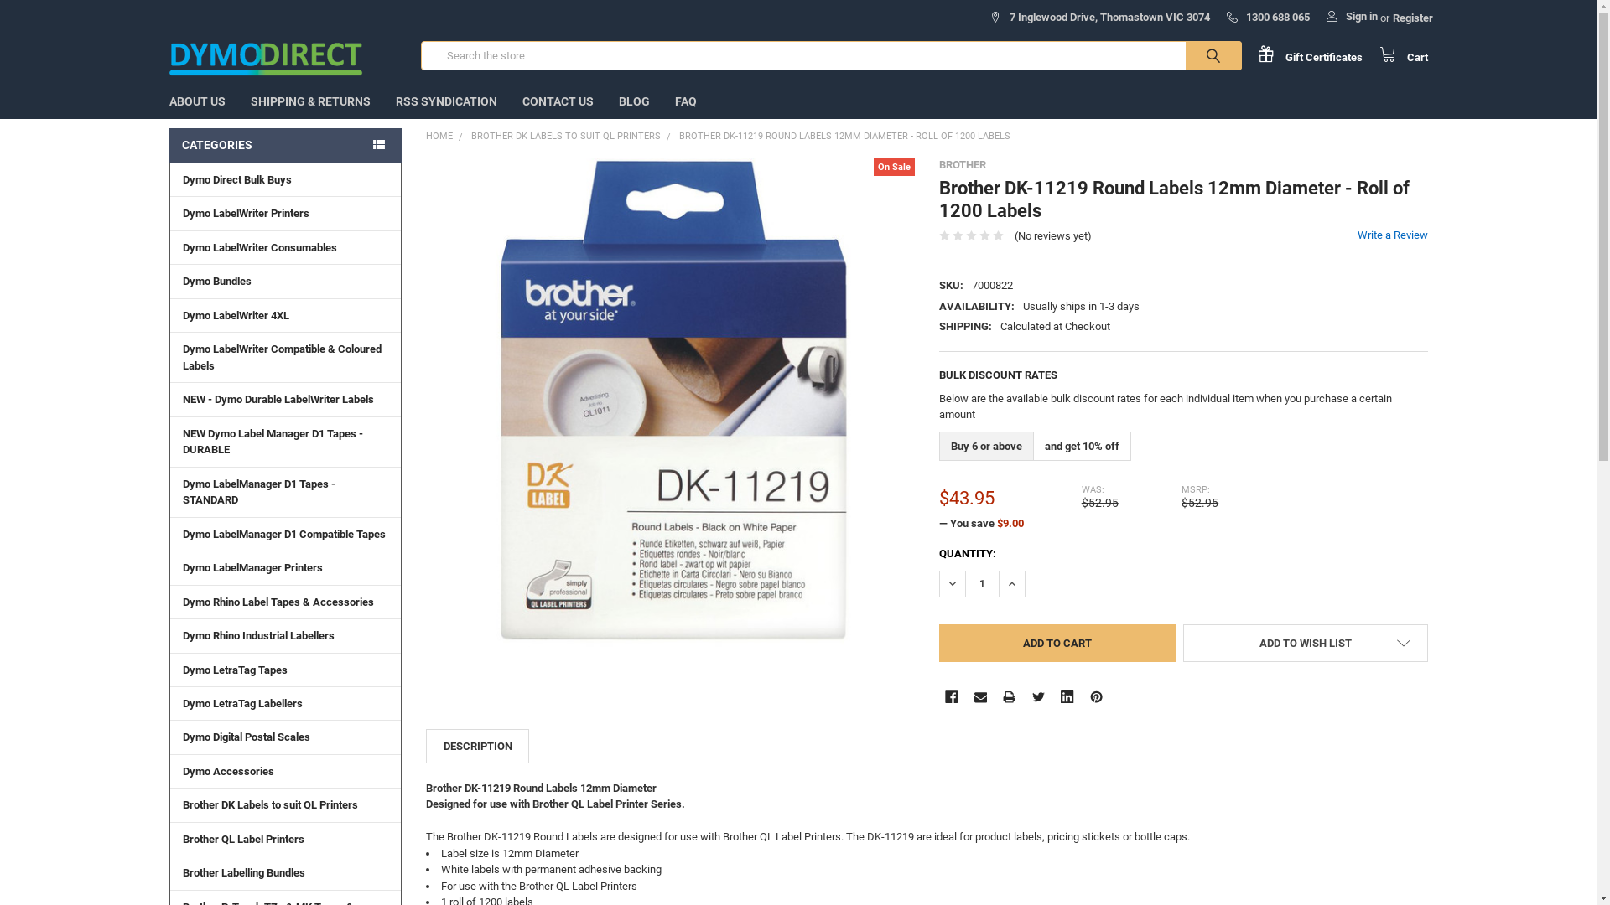 Image resolution: width=1610 pixels, height=905 pixels. What do you see at coordinates (285, 567) in the screenshot?
I see `Dymo LabelManager Printers` at bounding box center [285, 567].